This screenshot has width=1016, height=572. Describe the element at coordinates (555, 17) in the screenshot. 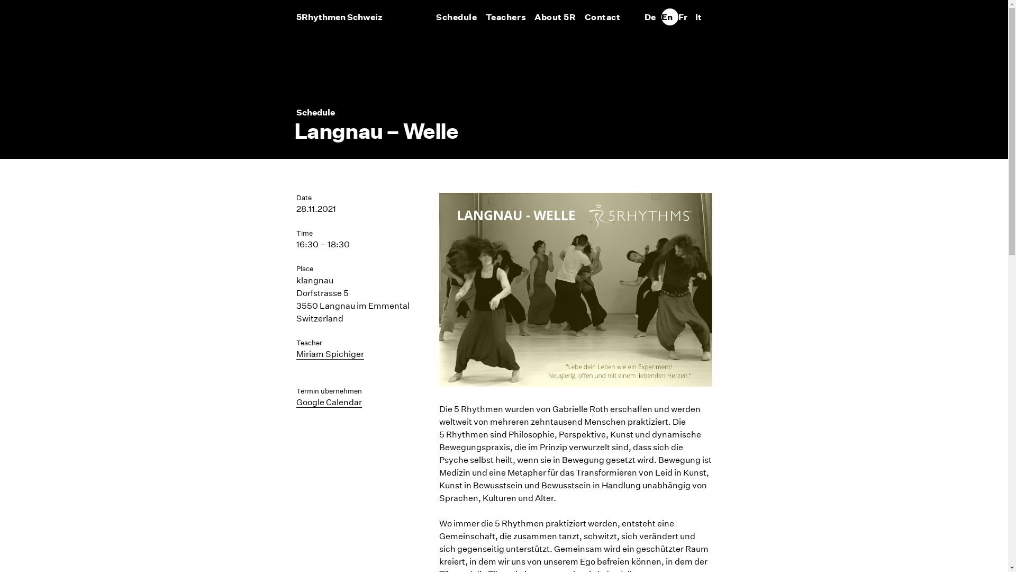

I see `About 5R` at that location.